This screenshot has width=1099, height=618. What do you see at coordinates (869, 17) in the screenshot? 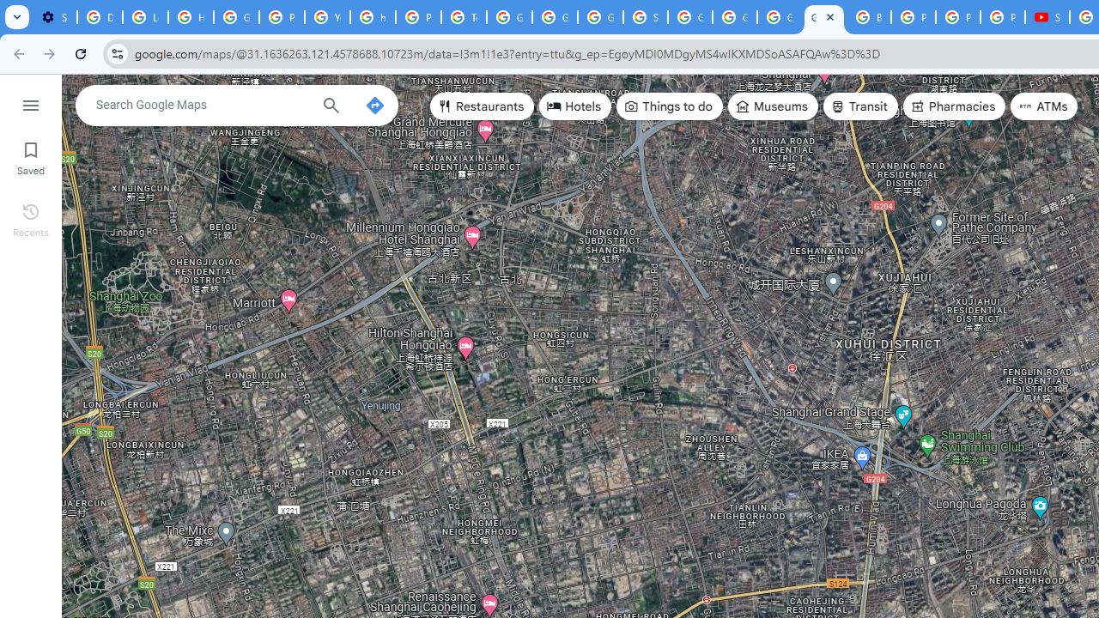
I see `Blogger Policies and Guidelines - Transparency Center` at bounding box center [869, 17].